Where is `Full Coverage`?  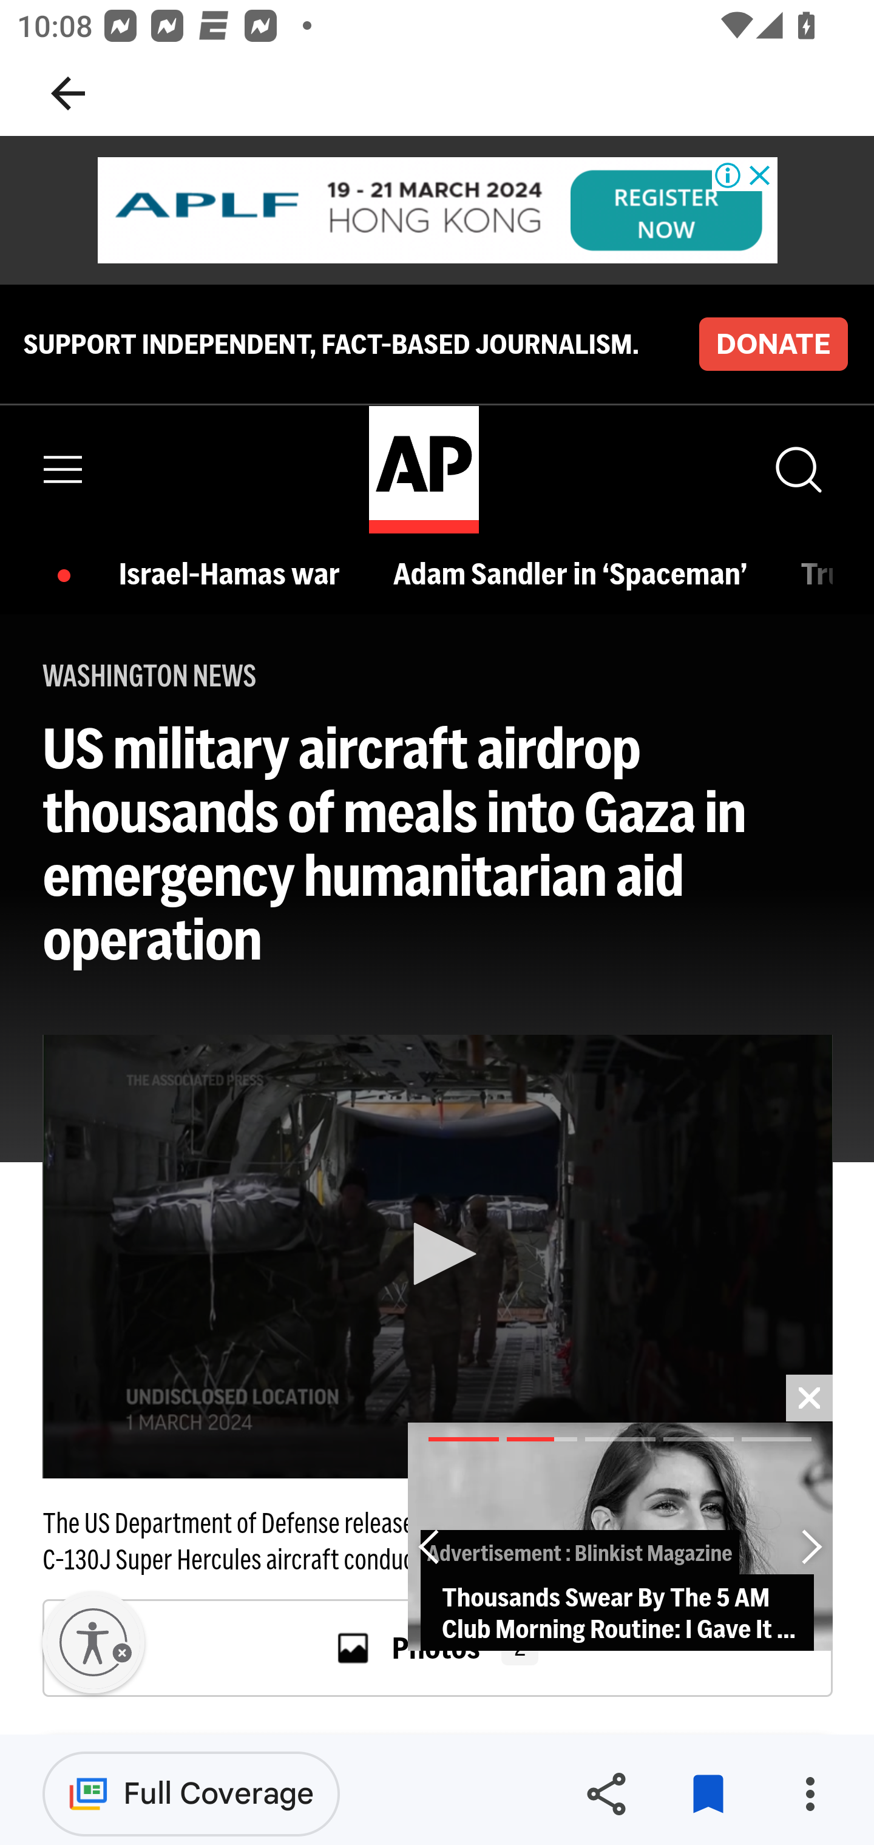 Full Coverage is located at coordinates (191, 1793).